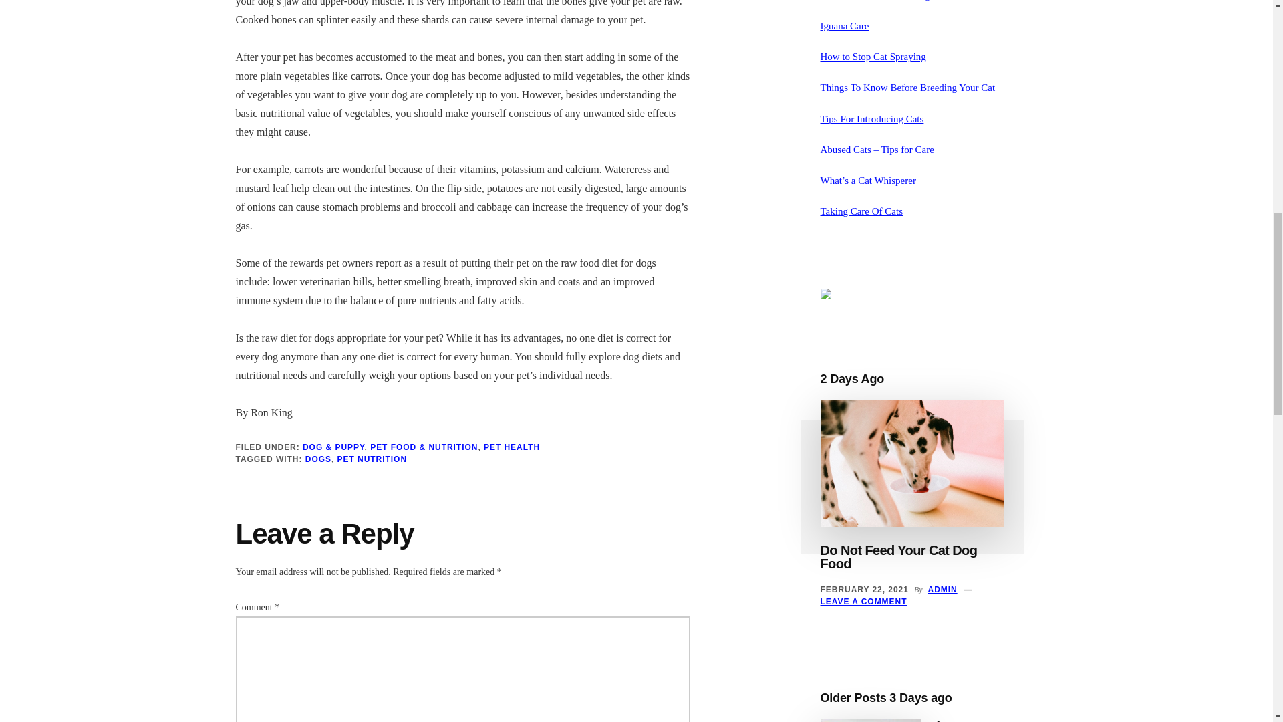  I want to click on Do Not Feed Your Cat Dog Food, so click(899, 557).